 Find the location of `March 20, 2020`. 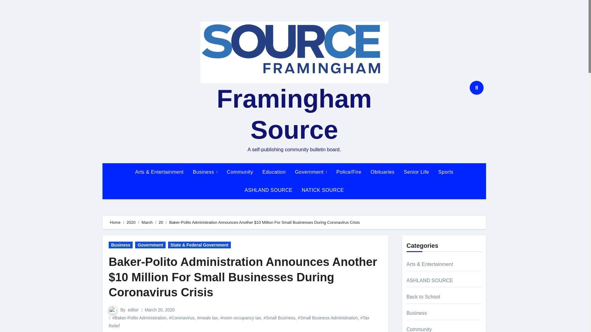

March 20, 2020 is located at coordinates (159, 310).